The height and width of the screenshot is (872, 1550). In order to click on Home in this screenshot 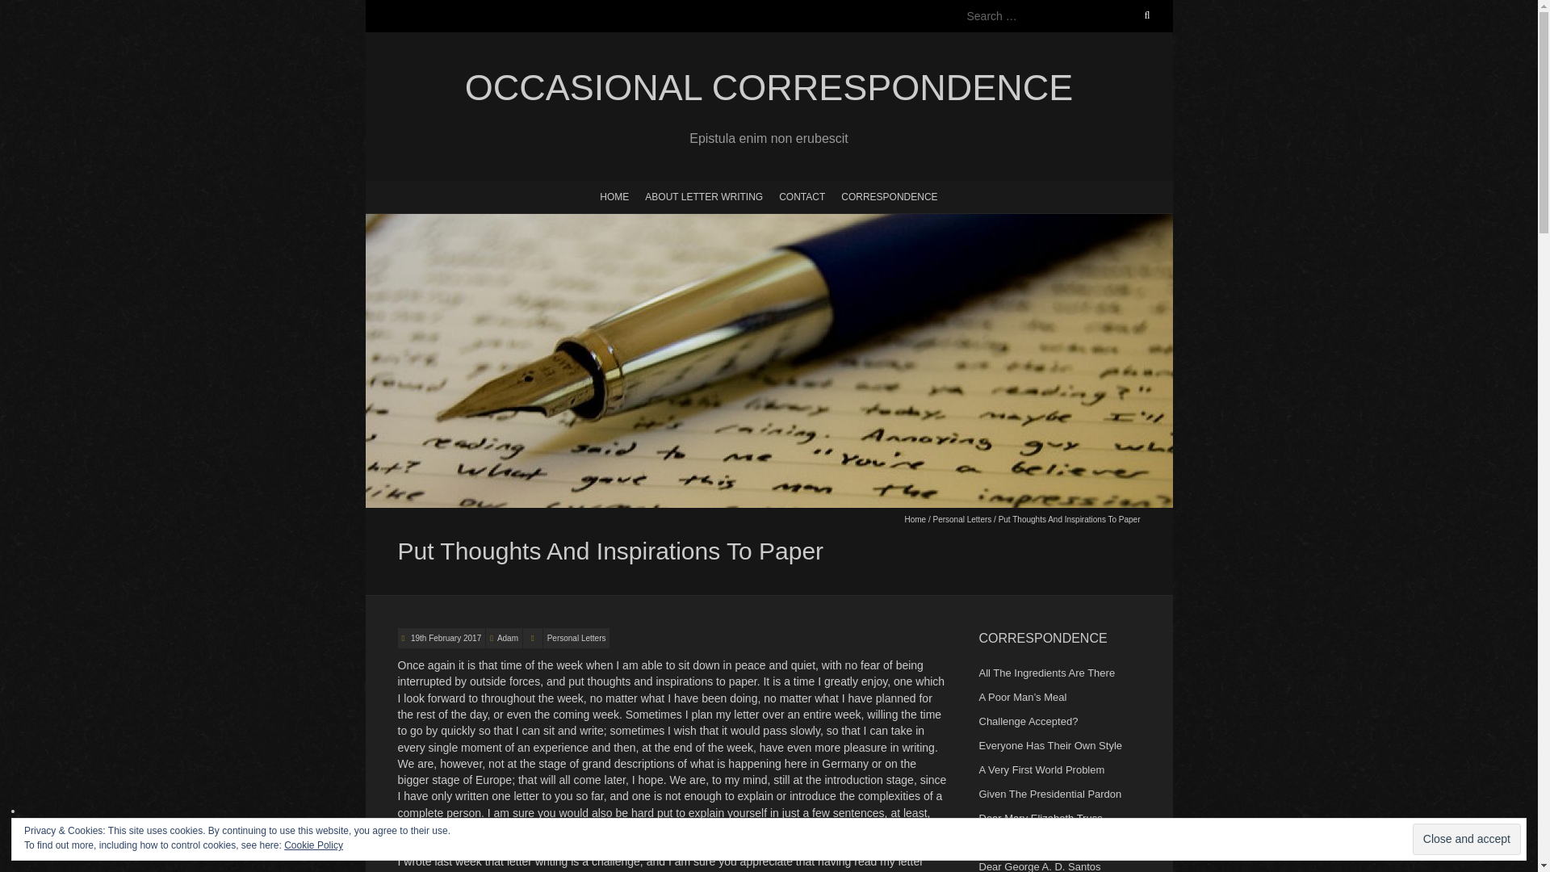, I will do `click(914, 520)`.